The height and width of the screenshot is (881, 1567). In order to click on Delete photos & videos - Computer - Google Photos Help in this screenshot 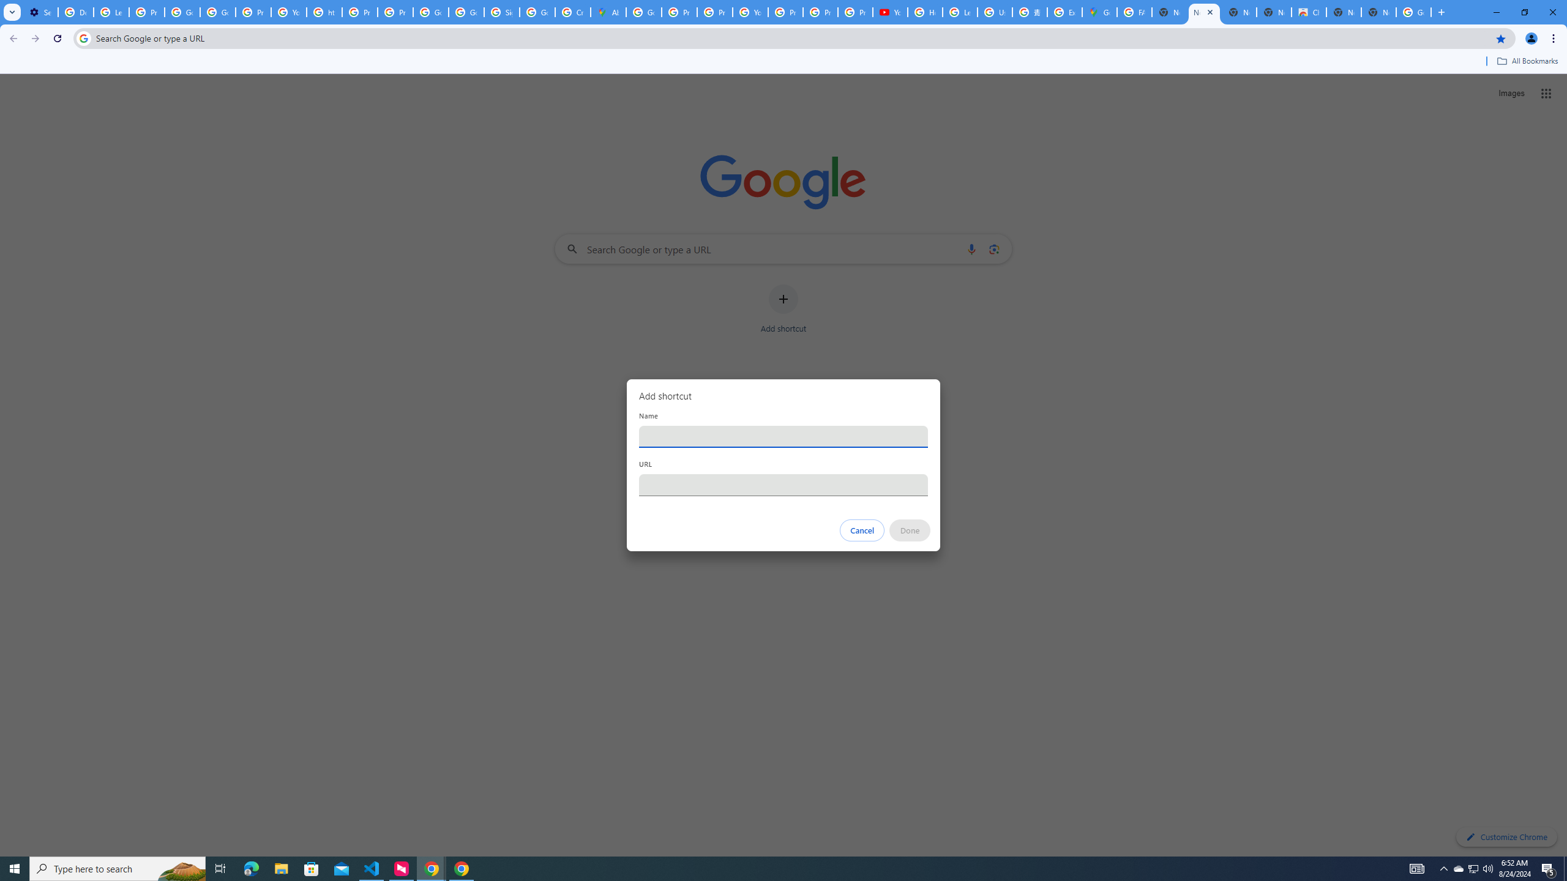, I will do `click(76, 12)`.